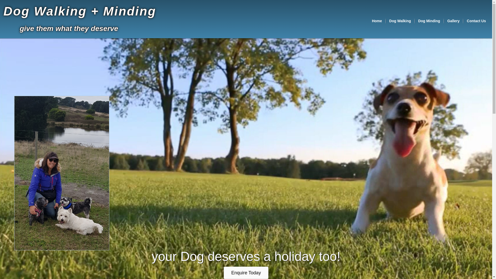 Image resolution: width=496 pixels, height=279 pixels. I want to click on Dog Minding, so click(429, 21).